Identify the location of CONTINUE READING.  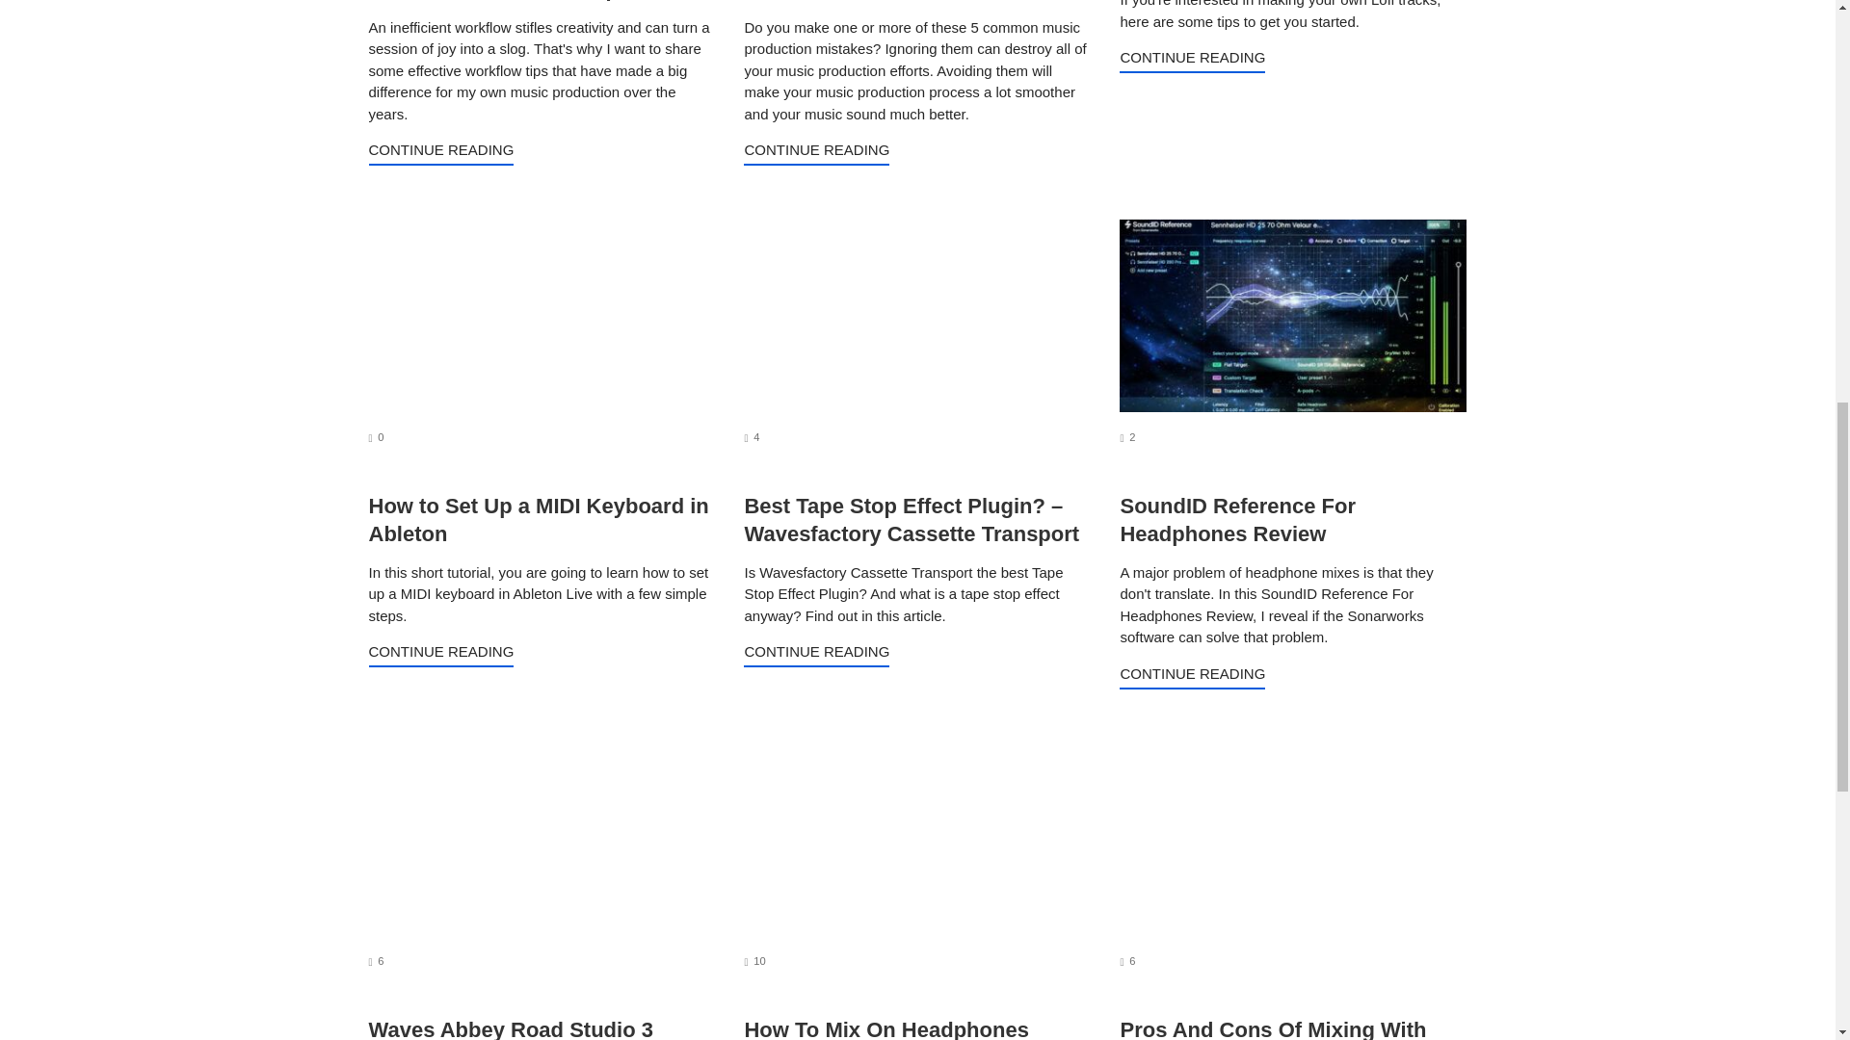
(816, 655).